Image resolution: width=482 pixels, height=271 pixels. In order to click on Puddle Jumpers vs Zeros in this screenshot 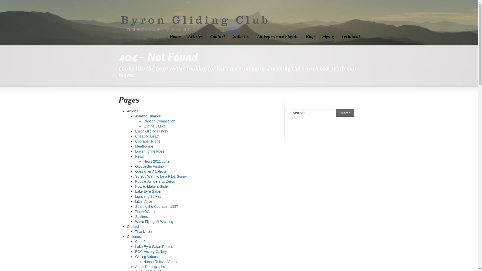, I will do `click(155, 181)`.